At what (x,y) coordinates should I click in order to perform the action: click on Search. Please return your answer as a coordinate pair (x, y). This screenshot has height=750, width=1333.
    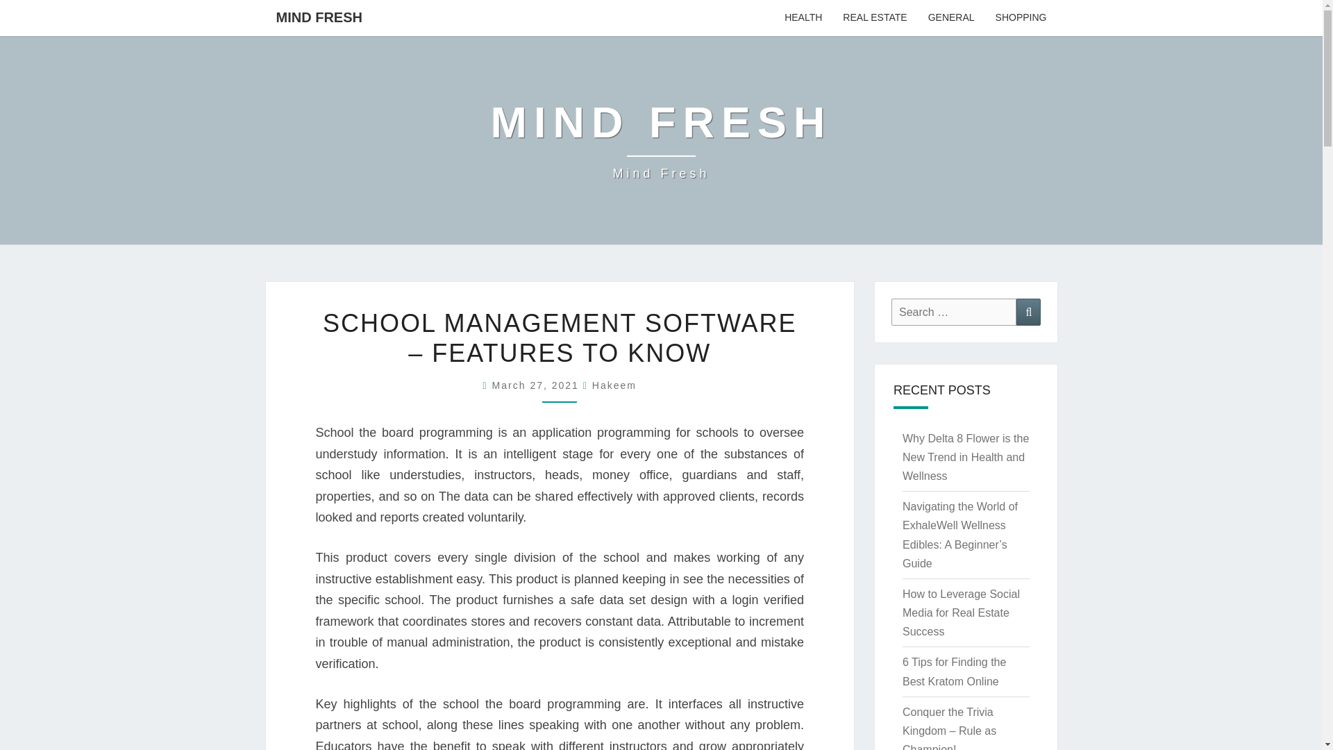
    Looking at the image, I should click on (954, 311).